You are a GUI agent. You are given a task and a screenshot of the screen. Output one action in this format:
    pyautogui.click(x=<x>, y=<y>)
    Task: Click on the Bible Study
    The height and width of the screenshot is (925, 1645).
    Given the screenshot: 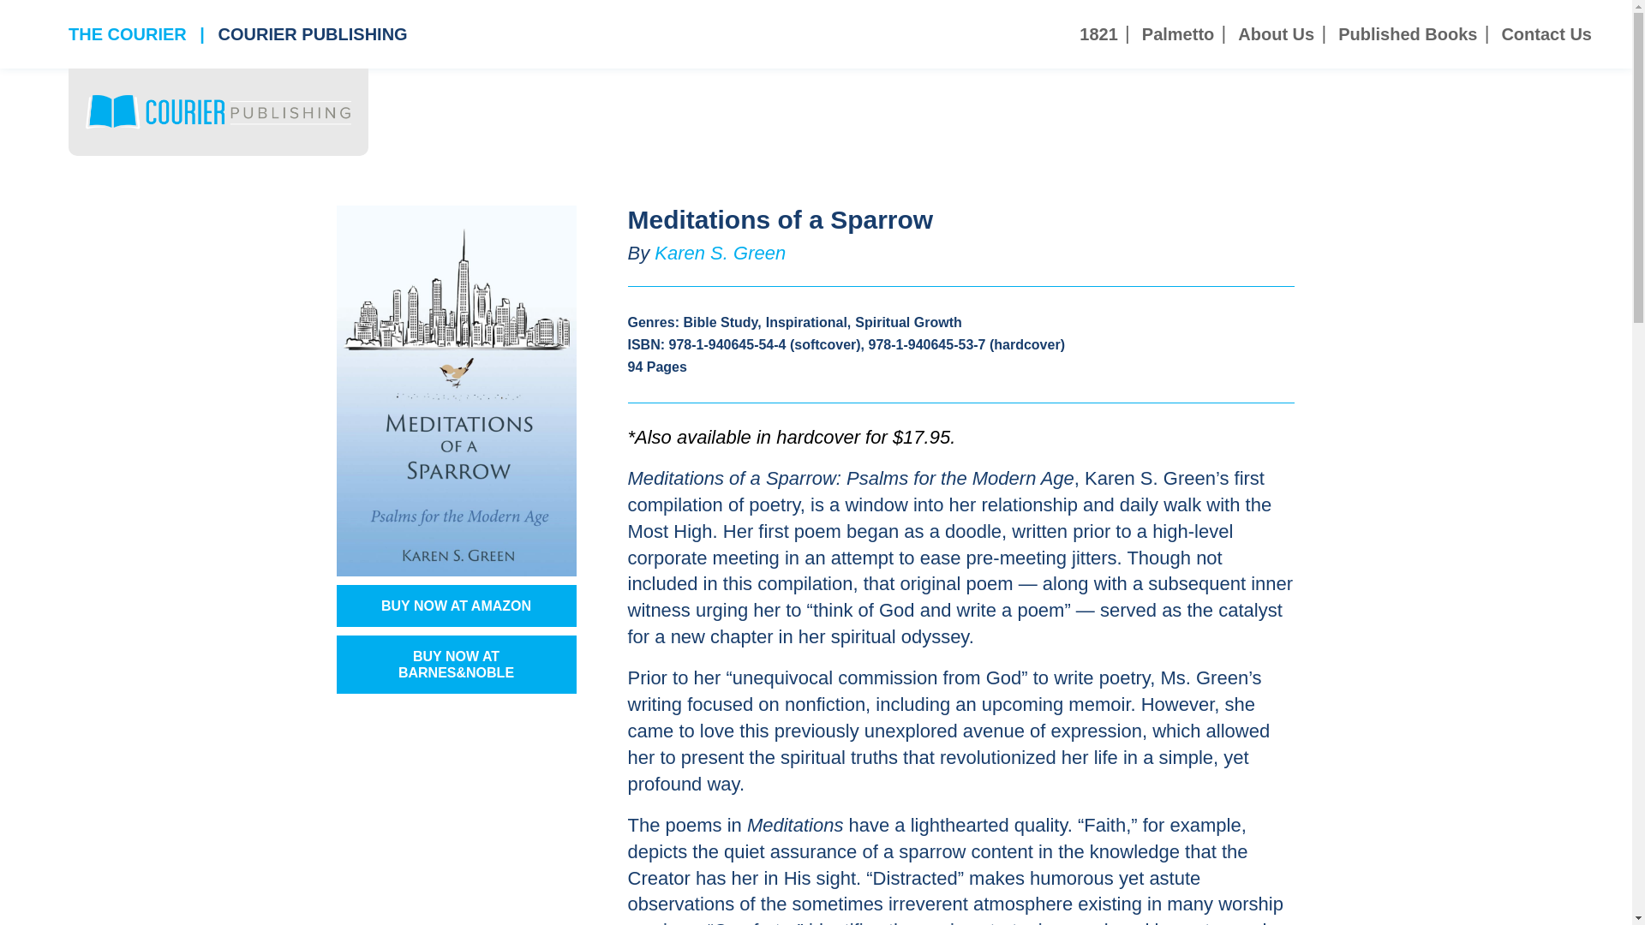 What is the action you would take?
    pyautogui.click(x=720, y=322)
    